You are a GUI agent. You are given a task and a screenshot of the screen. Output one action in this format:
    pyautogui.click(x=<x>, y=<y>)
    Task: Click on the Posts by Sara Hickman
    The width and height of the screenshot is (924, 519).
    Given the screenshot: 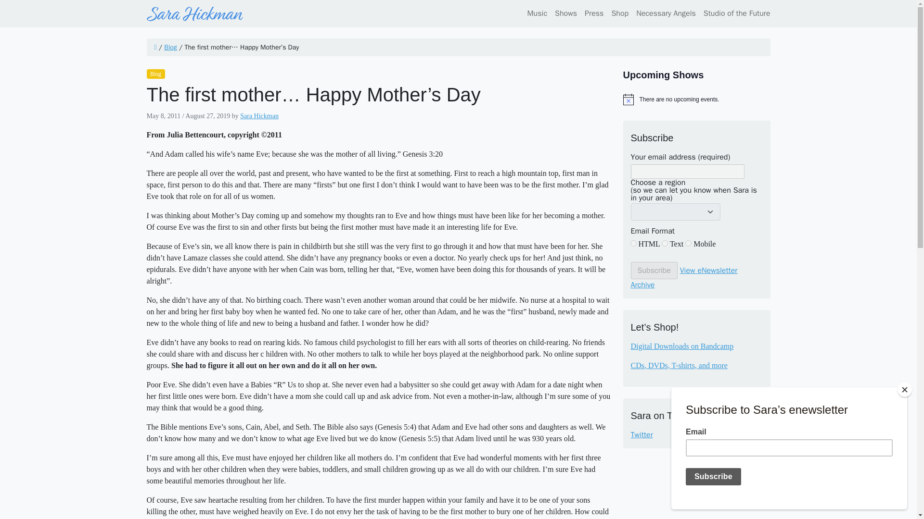 What is the action you would take?
    pyautogui.click(x=259, y=116)
    